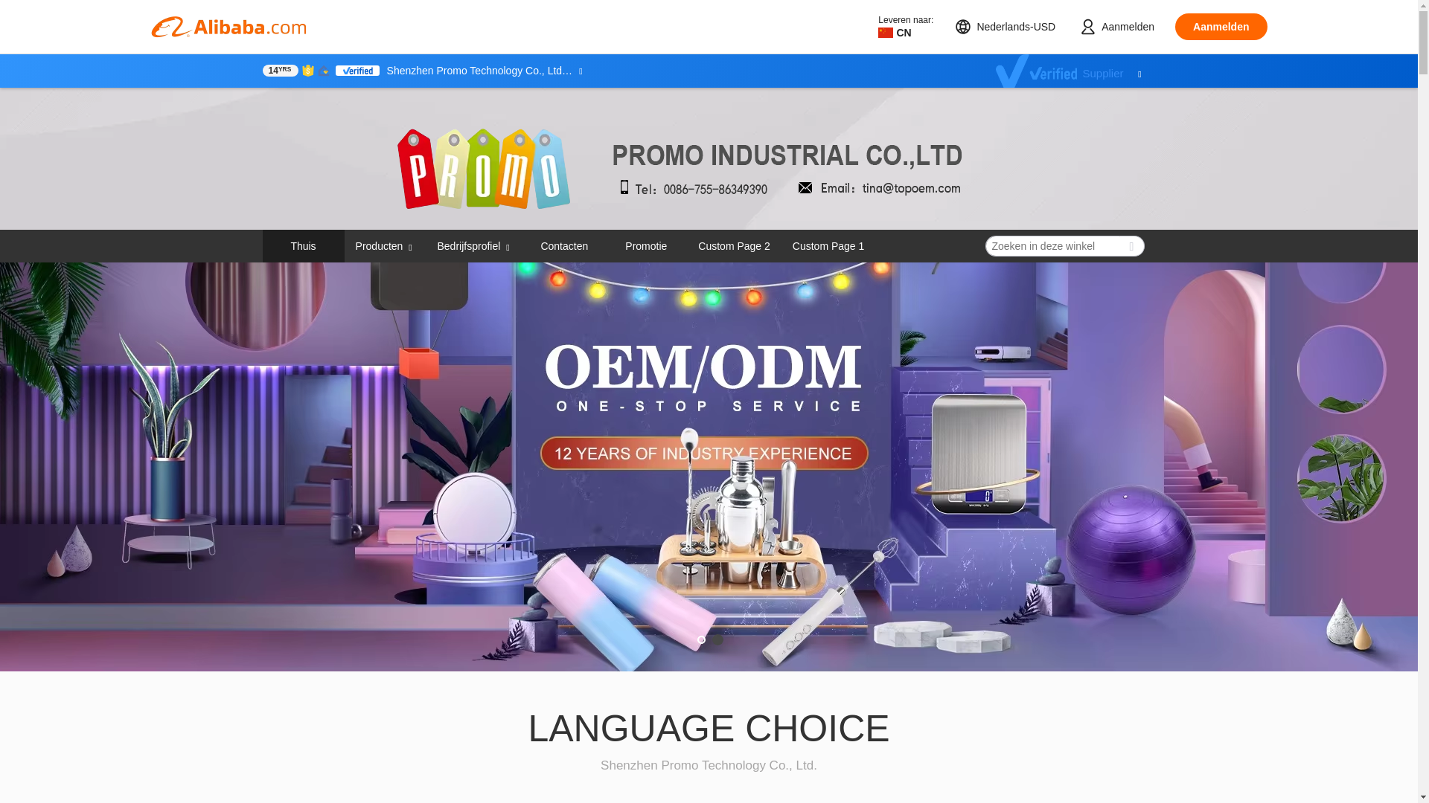 The image size is (1429, 803). Describe the element at coordinates (279, 70) in the screenshot. I see `What is Gold Supplier?` at that location.